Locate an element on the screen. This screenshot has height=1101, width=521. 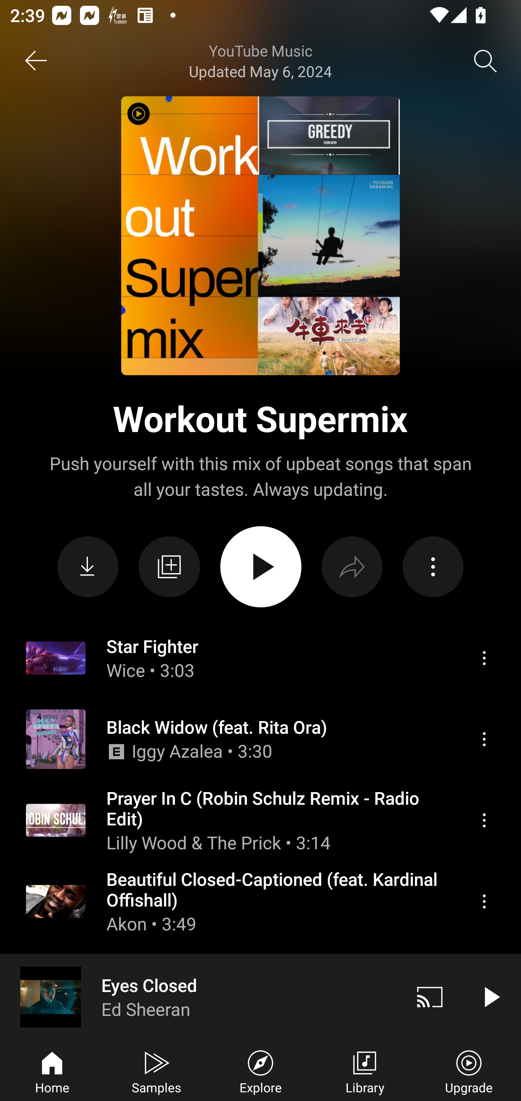
Eyes Closed Ed Sheeran is located at coordinates (200, 997).